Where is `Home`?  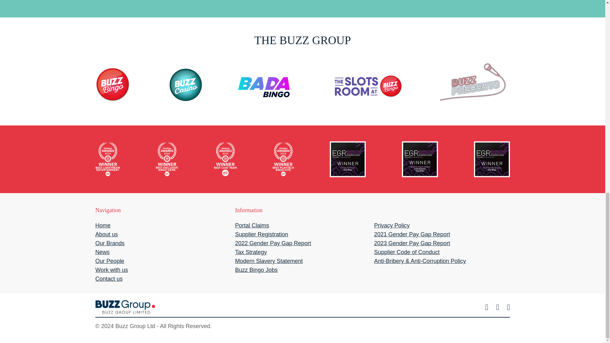 Home is located at coordinates (103, 225).